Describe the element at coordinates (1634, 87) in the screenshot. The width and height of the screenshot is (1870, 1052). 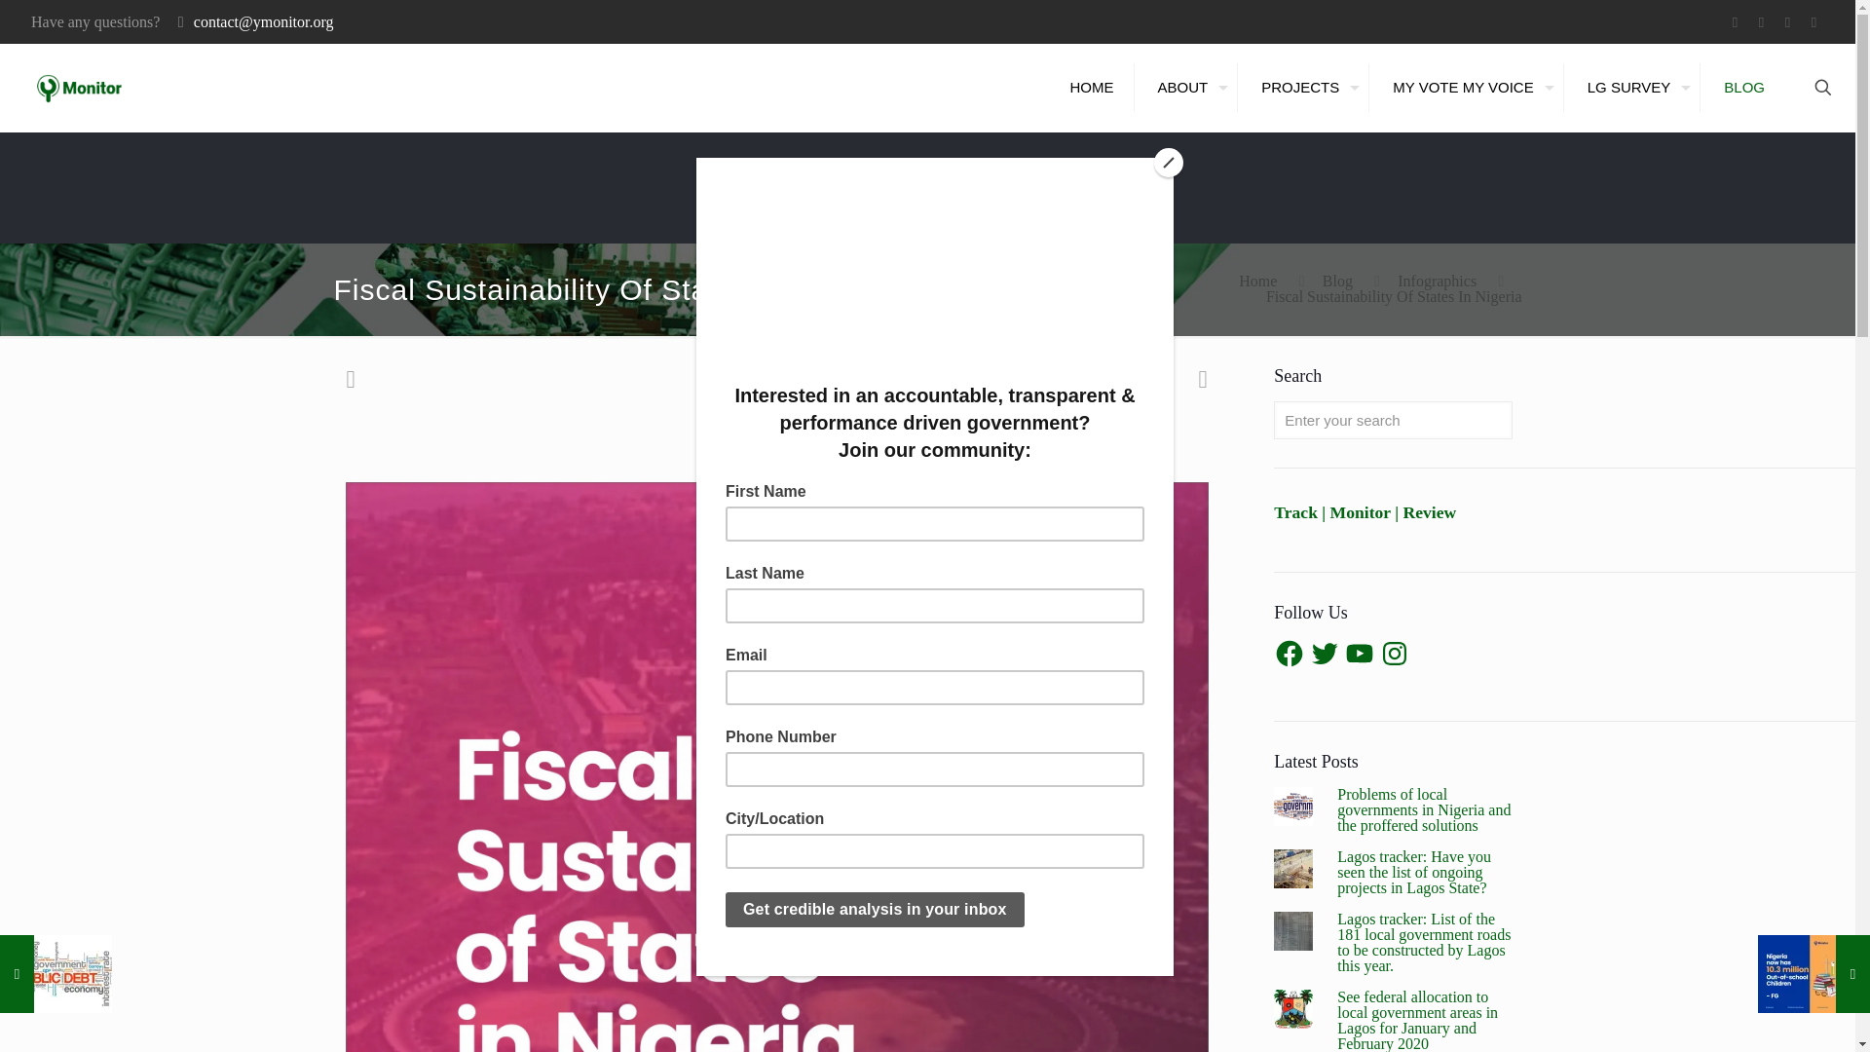
I see `LG SURVEY` at that location.